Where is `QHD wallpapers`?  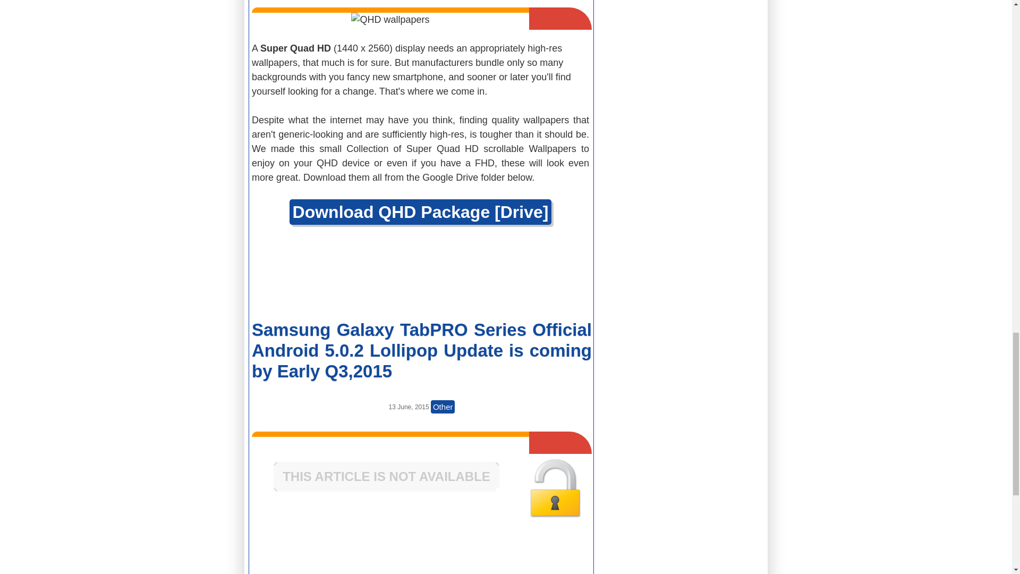 QHD wallpapers is located at coordinates (390, 19).